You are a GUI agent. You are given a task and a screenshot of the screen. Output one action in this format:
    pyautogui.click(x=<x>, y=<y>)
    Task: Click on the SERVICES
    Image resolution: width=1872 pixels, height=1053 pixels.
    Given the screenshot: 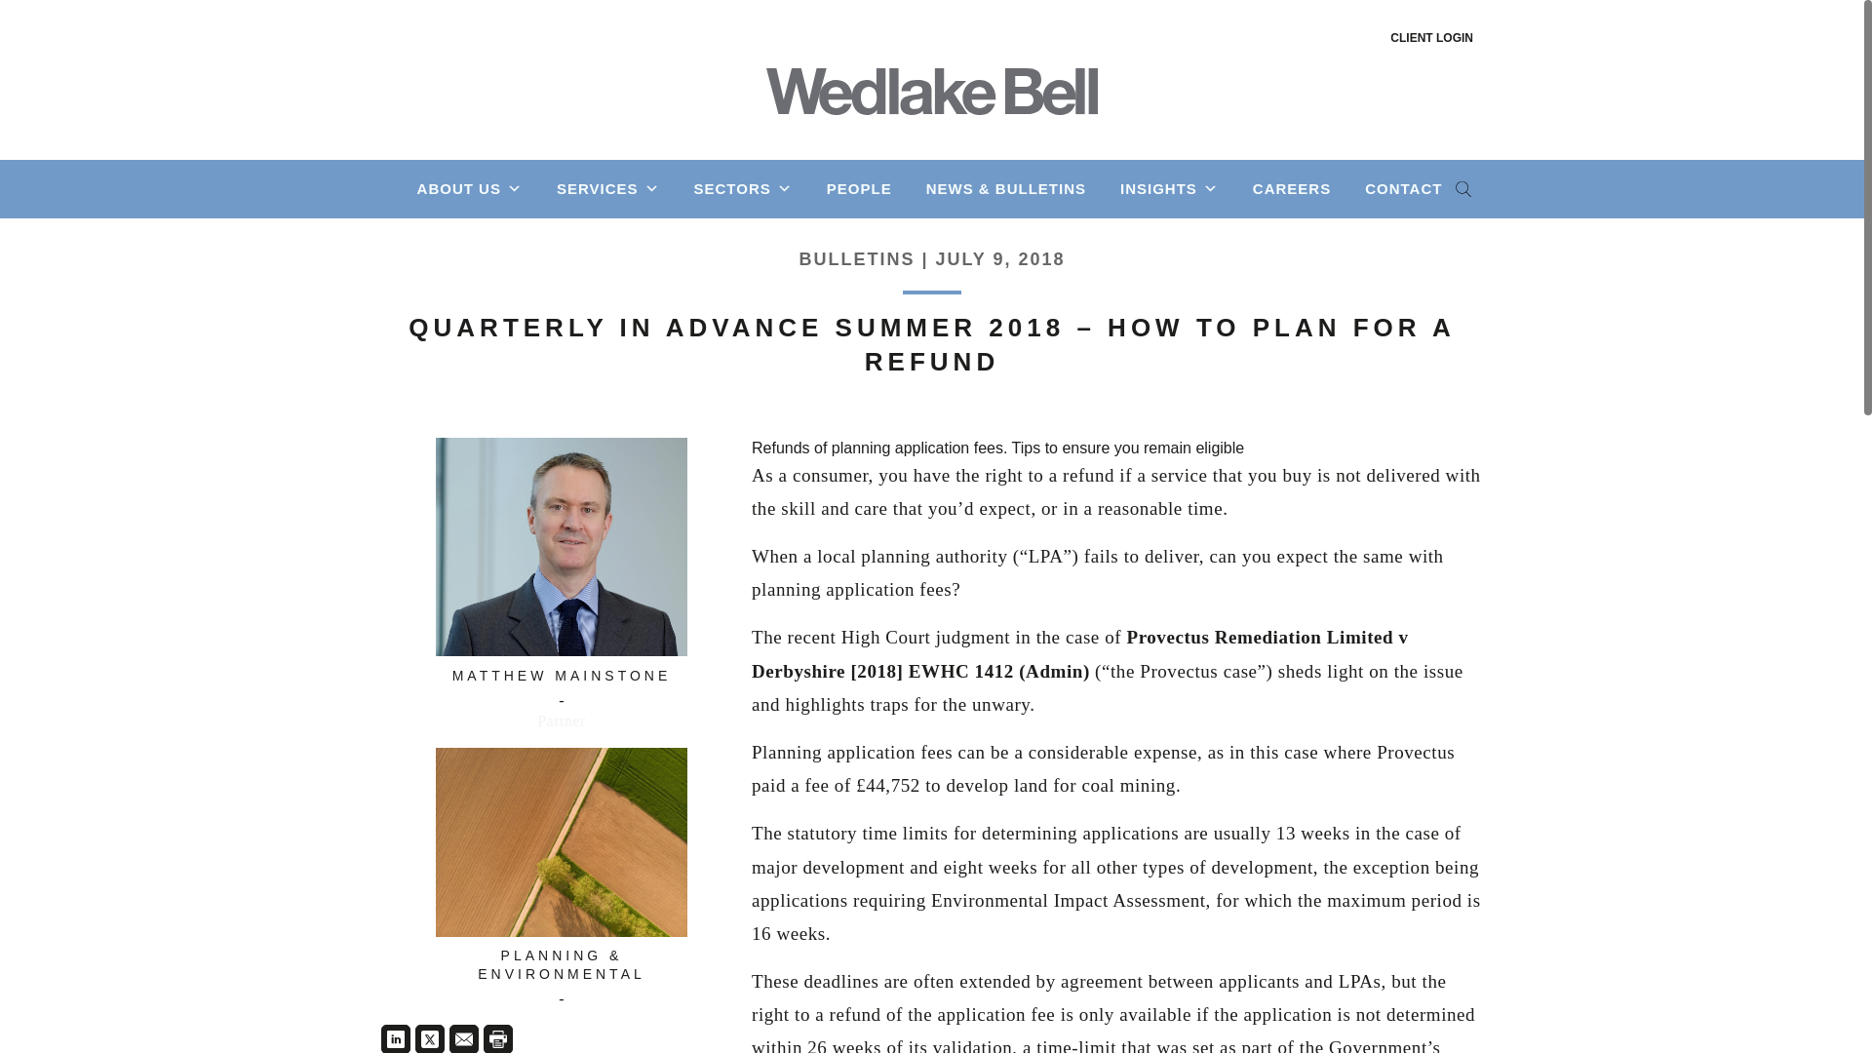 What is the action you would take?
    pyautogui.click(x=608, y=188)
    